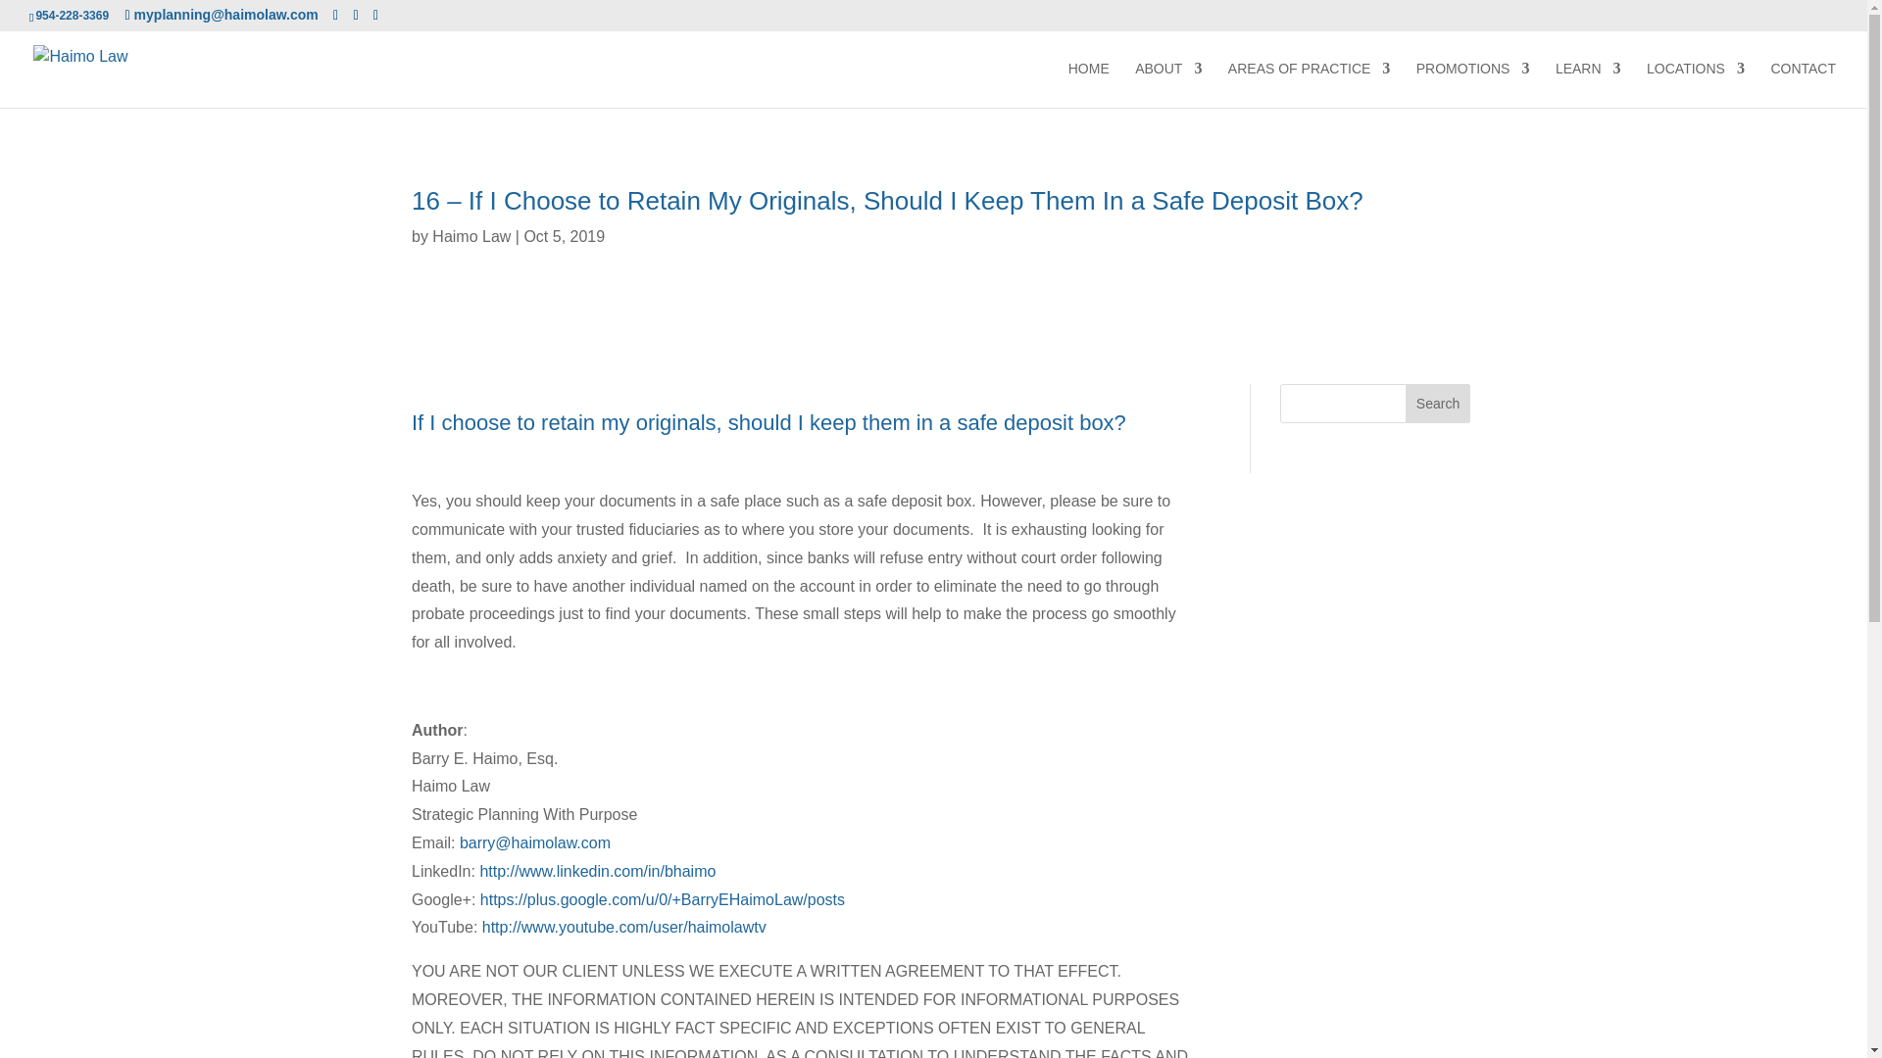 Image resolution: width=1882 pixels, height=1058 pixels. I want to click on PROMOTIONS, so click(1472, 84).